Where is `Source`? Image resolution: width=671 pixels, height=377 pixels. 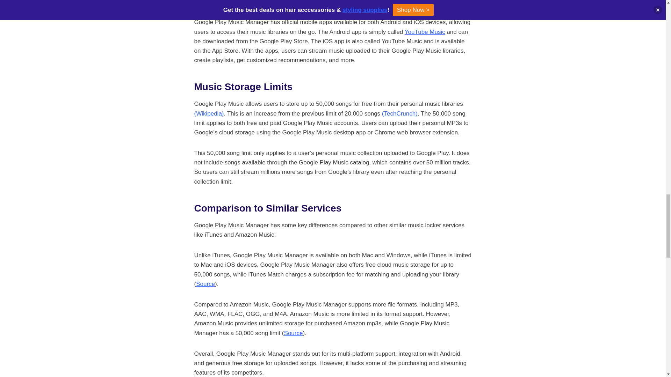 Source is located at coordinates (205, 283).